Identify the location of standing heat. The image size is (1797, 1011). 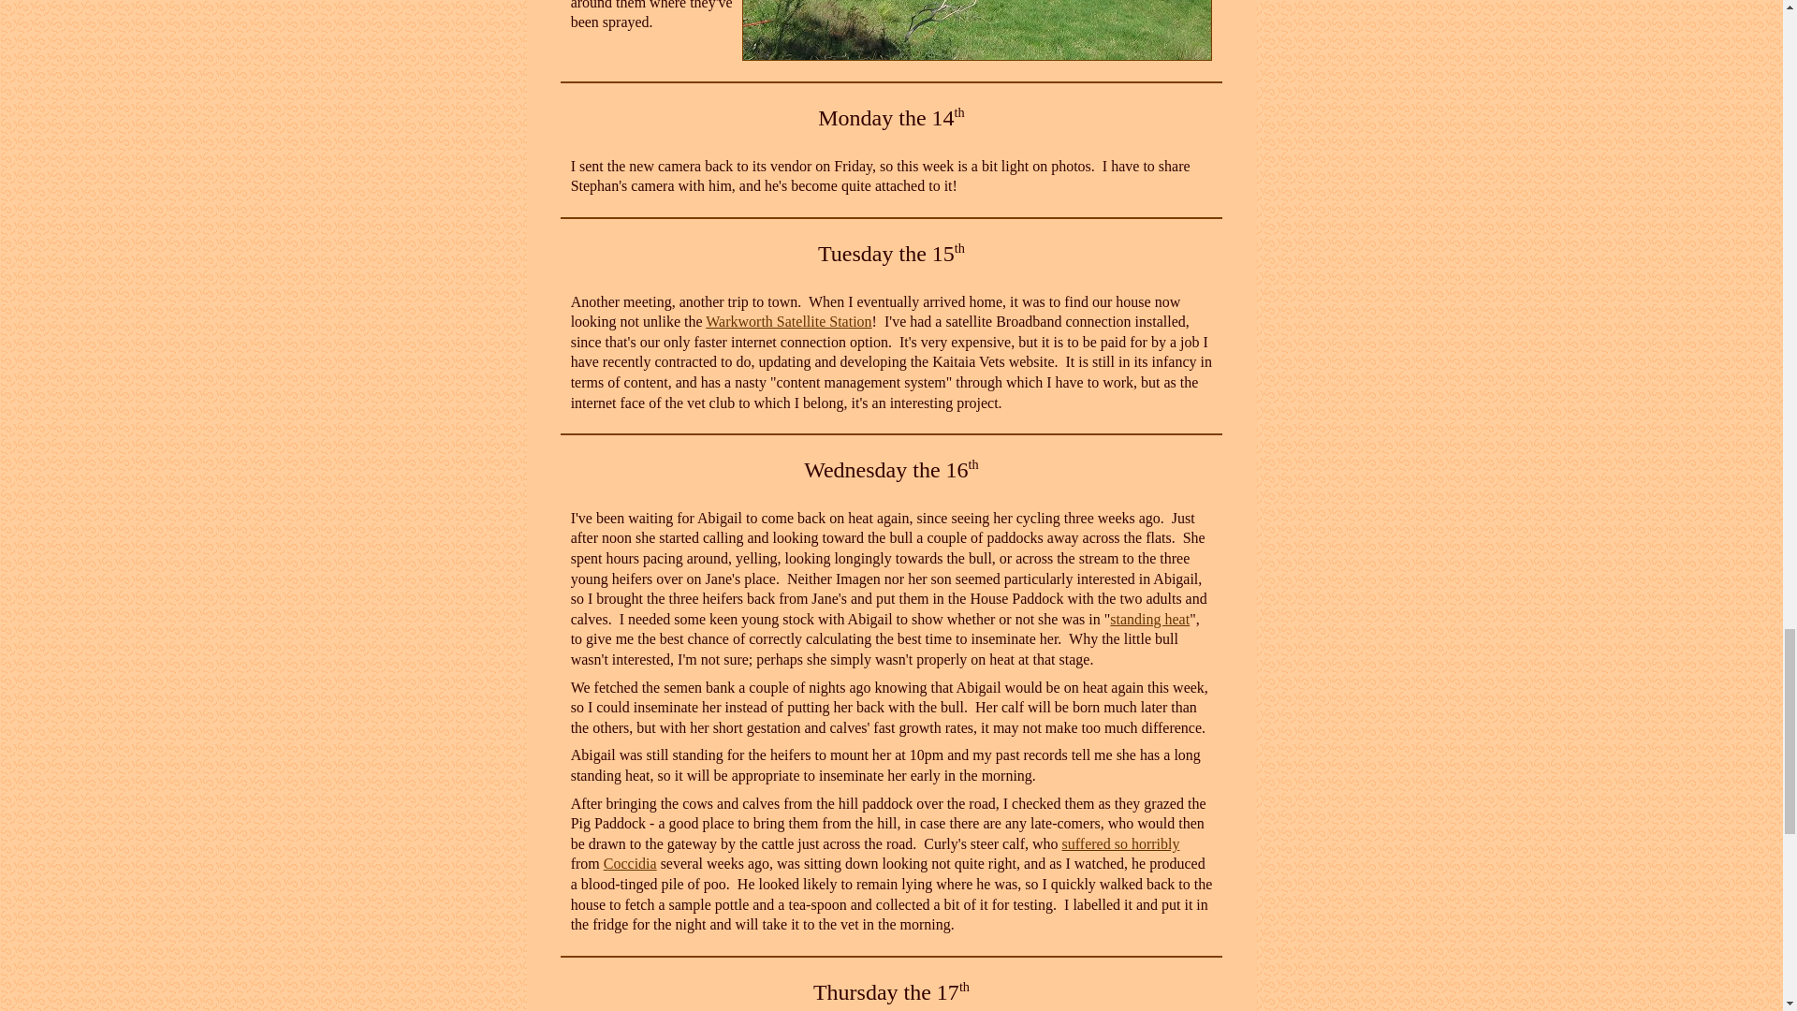
(1149, 619).